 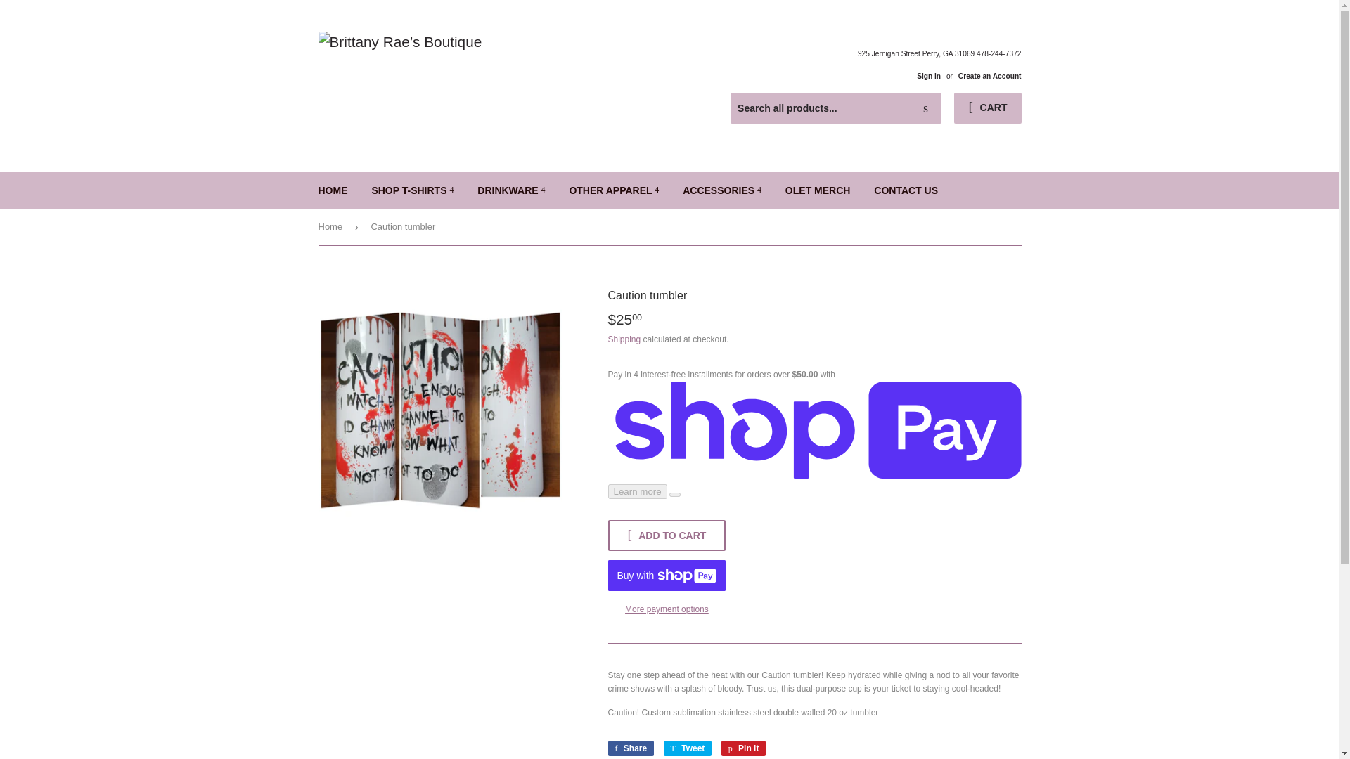 What do you see at coordinates (333, 190) in the screenshot?
I see `HOME` at bounding box center [333, 190].